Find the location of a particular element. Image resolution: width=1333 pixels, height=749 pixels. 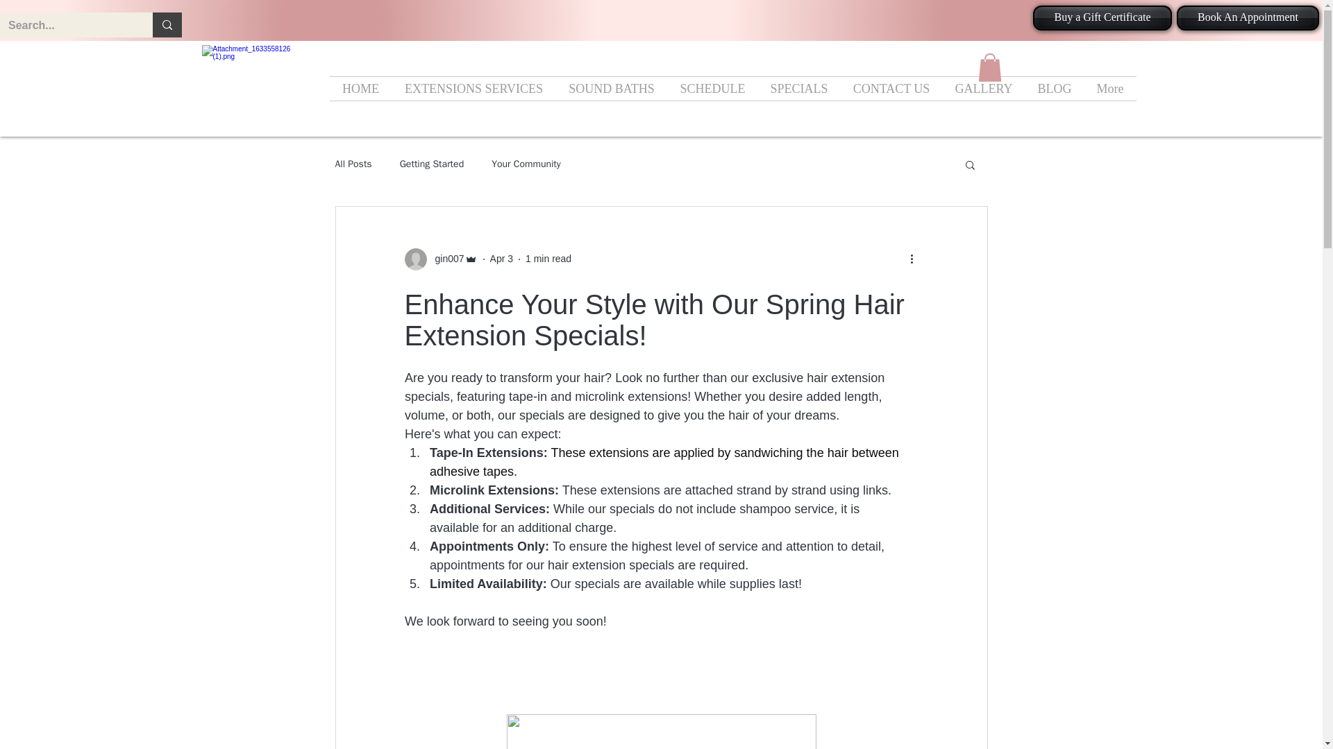

Getting Started is located at coordinates (432, 164).